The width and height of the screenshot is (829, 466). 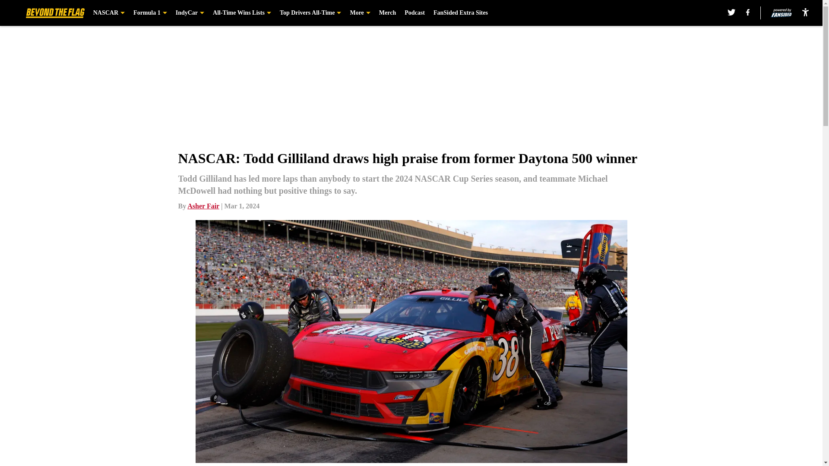 I want to click on Podcast, so click(x=414, y=13).